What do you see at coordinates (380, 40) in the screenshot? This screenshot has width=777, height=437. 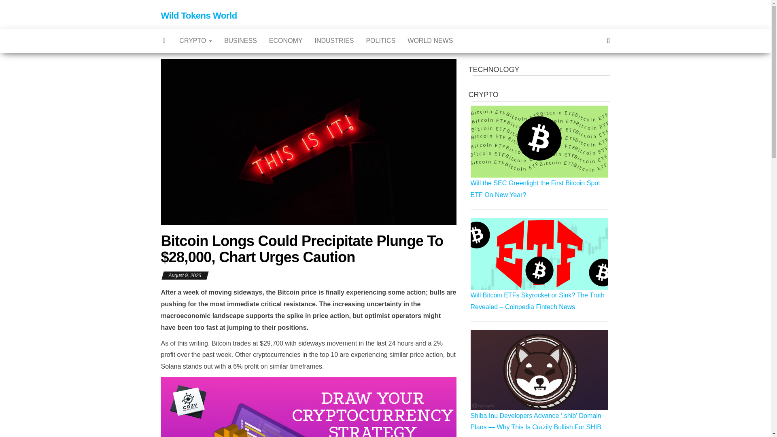 I see `Politics` at bounding box center [380, 40].